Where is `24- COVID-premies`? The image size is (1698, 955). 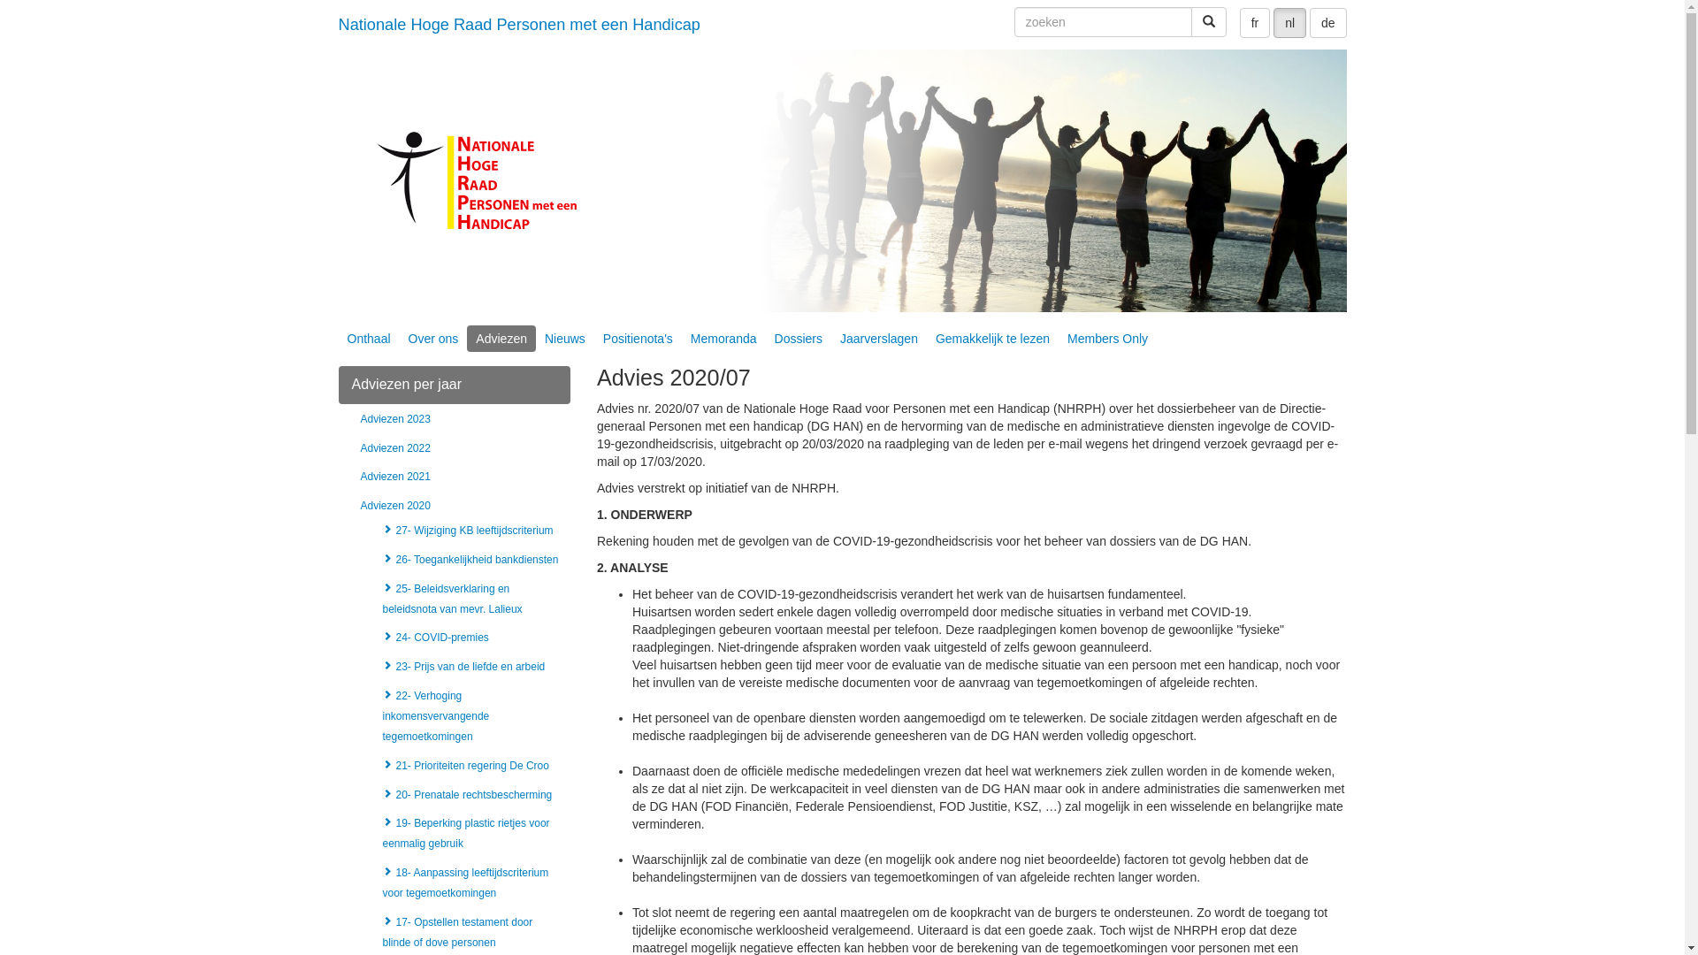 24- COVID-premies is located at coordinates (435, 638).